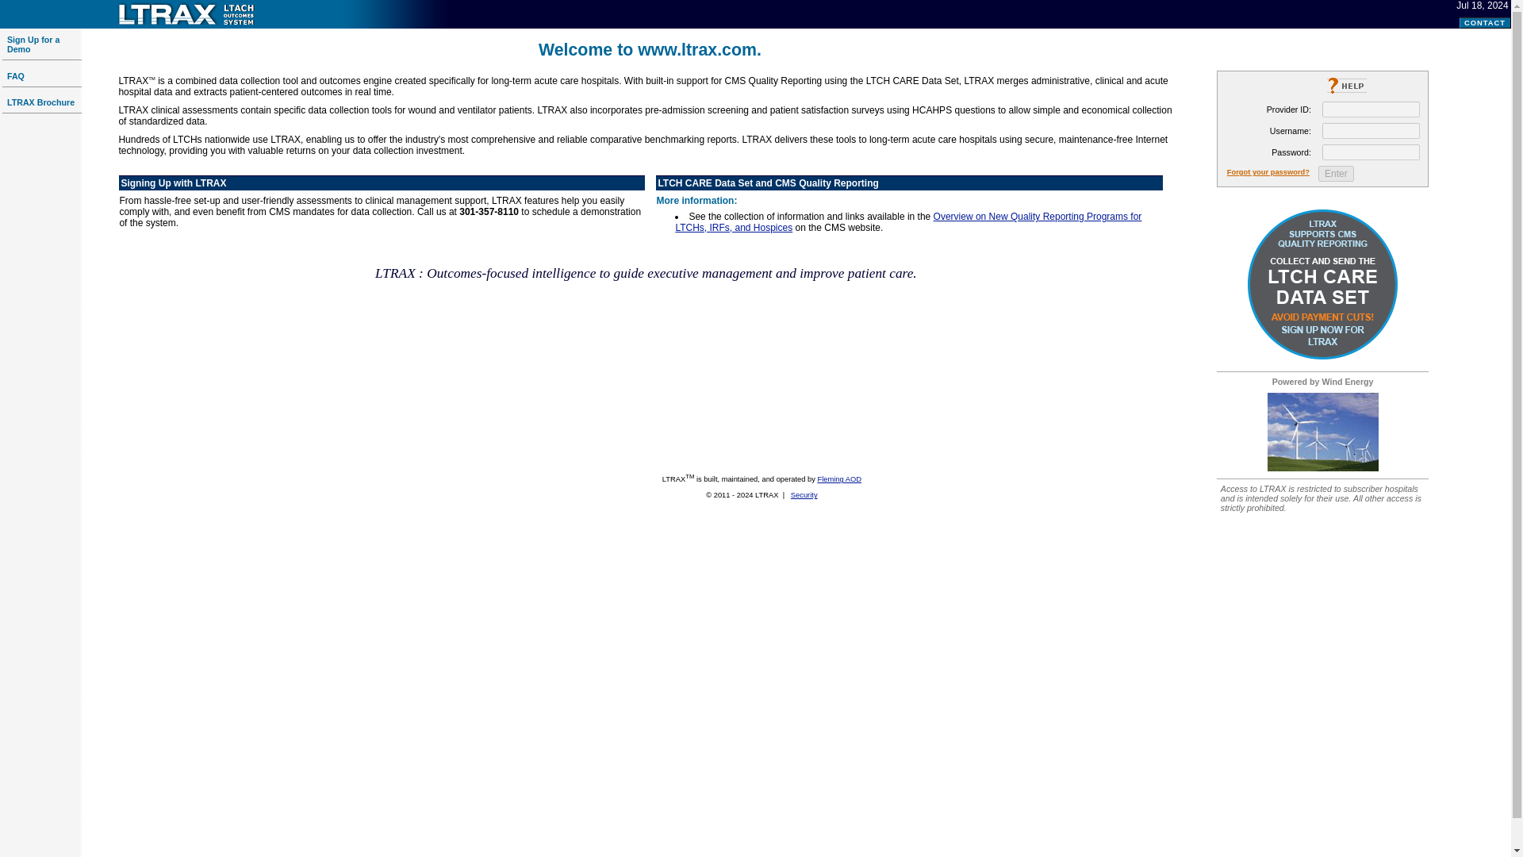 The width and height of the screenshot is (1523, 857). What do you see at coordinates (804, 494) in the screenshot?
I see `Security` at bounding box center [804, 494].